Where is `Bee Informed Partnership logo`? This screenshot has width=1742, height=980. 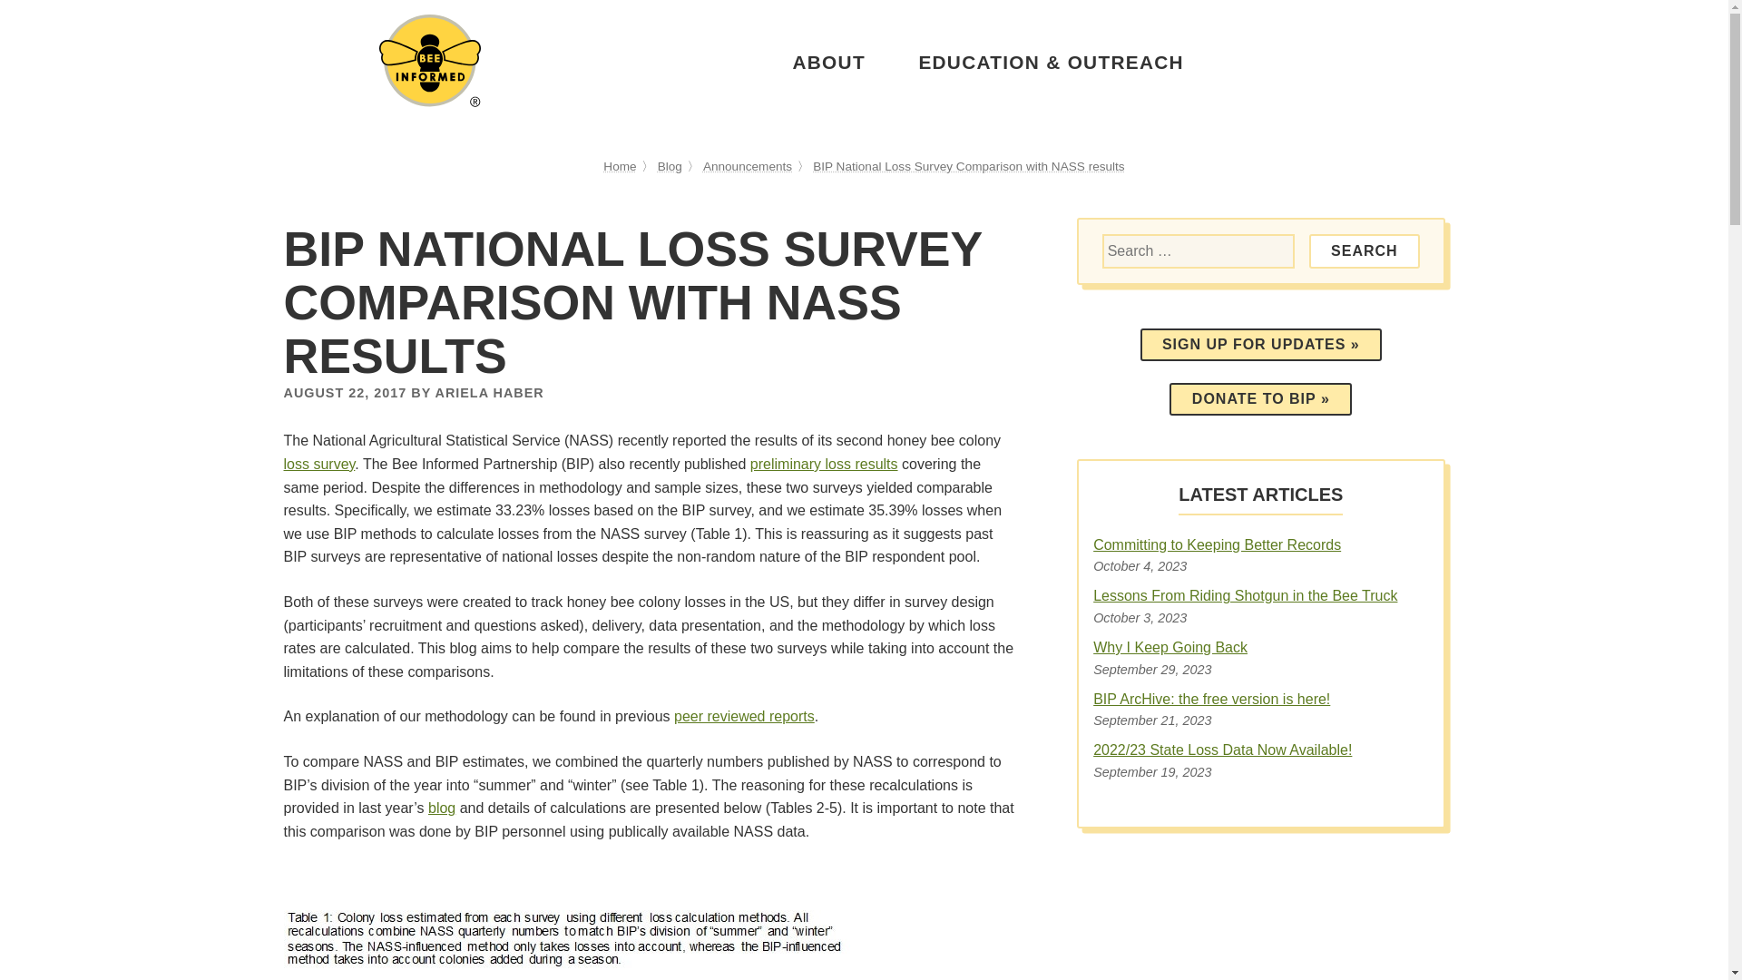 Bee Informed Partnership logo is located at coordinates (430, 60).